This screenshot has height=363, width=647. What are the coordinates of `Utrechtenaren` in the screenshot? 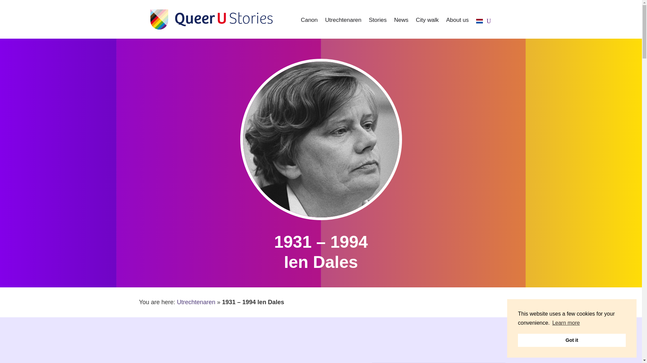 It's located at (343, 22).